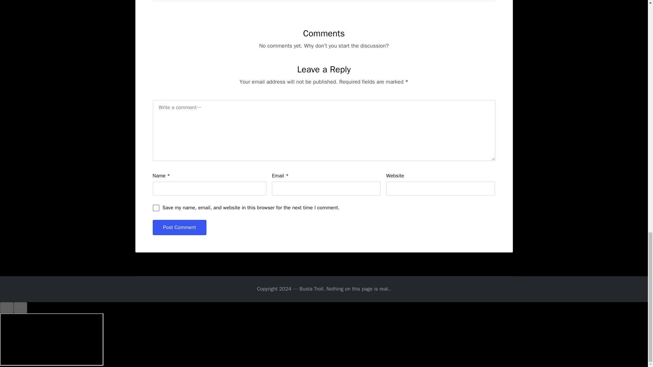  Describe the element at coordinates (156, 208) in the screenshot. I see `yes` at that location.